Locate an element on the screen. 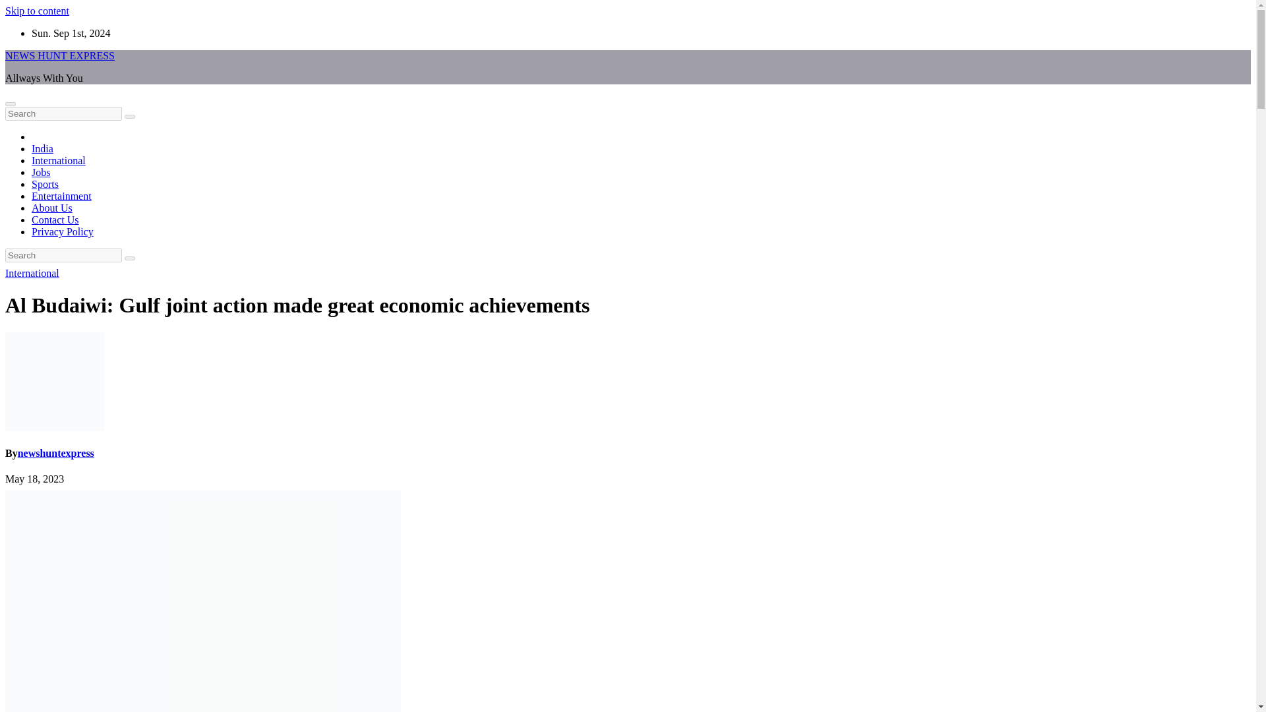 Image resolution: width=1266 pixels, height=712 pixels. newshuntexpress is located at coordinates (55, 453).